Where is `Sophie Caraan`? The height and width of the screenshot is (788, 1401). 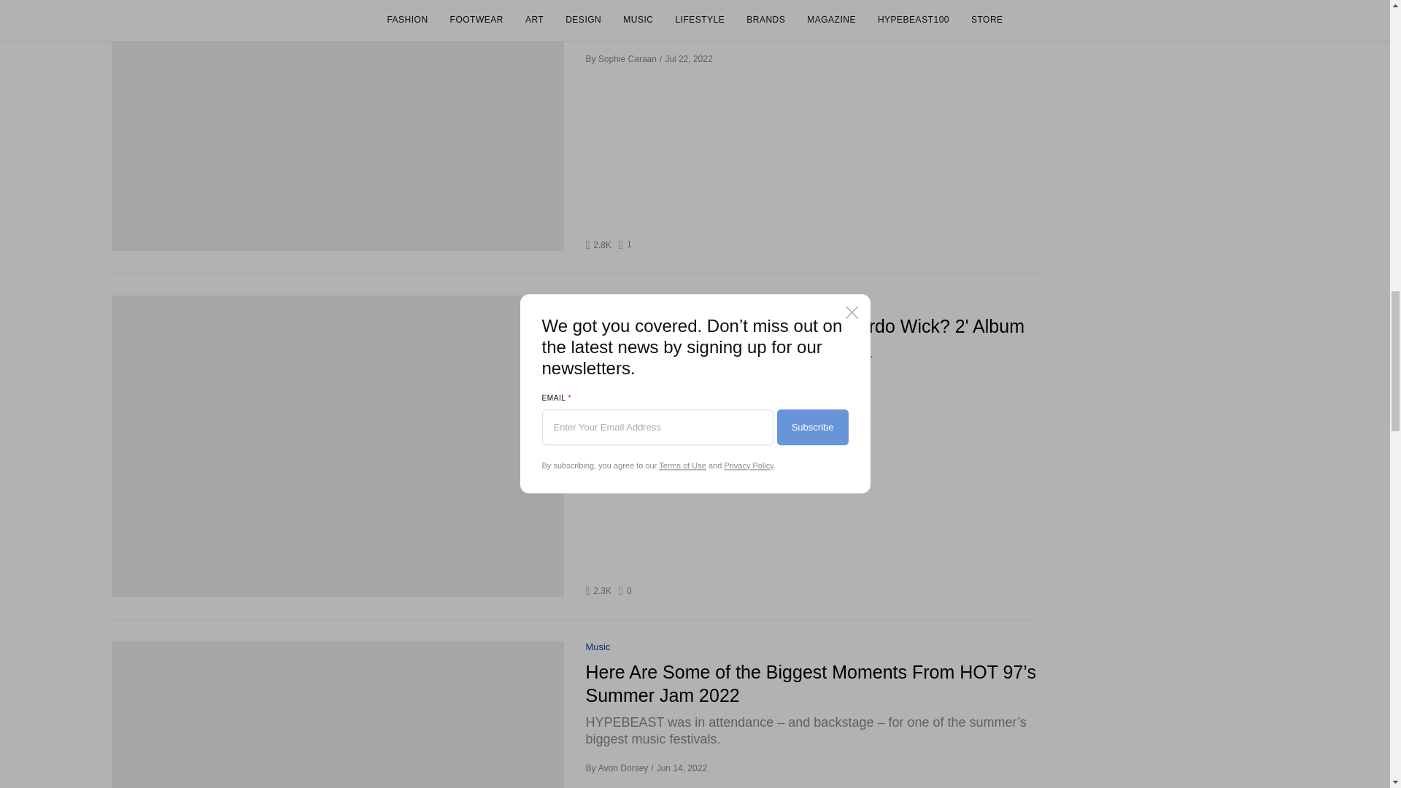
Sophie Caraan is located at coordinates (597, 648).